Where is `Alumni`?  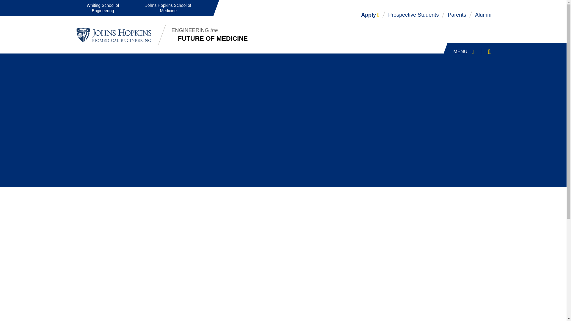
Alumni is located at coordinates (483, 15).